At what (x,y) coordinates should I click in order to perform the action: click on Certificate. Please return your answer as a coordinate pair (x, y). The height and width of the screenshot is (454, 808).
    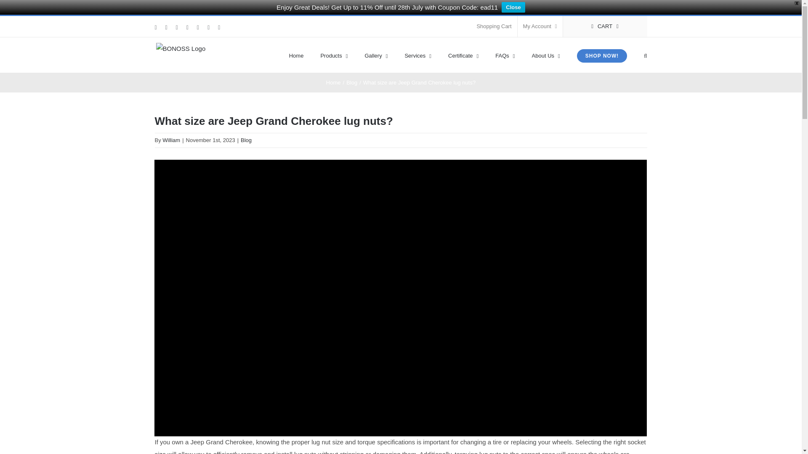
    Looking at the image, I should click on (463, 55).